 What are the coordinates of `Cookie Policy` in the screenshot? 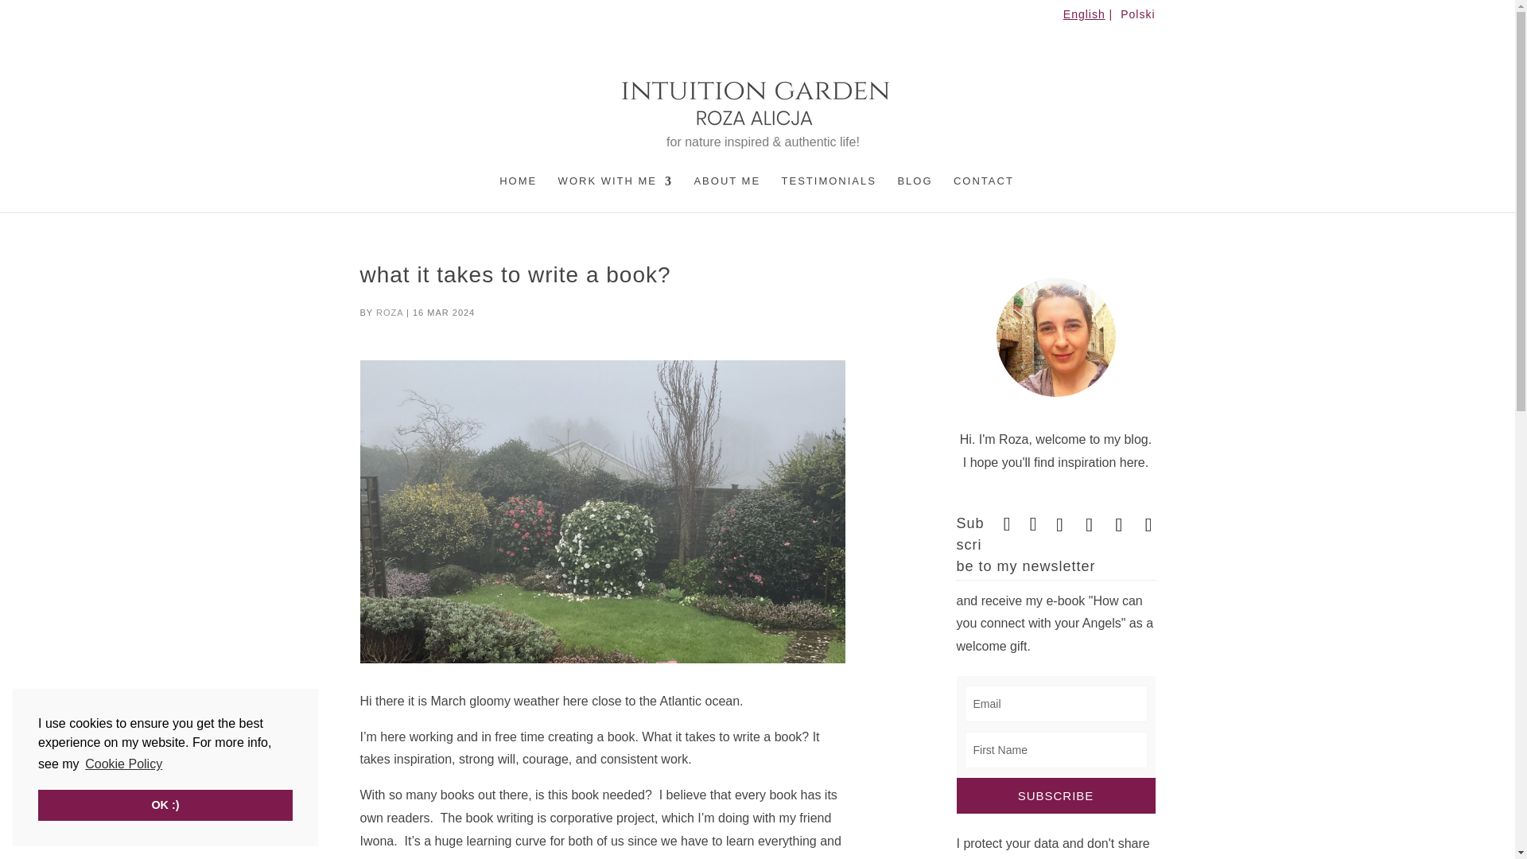 It's located at (123, 764).